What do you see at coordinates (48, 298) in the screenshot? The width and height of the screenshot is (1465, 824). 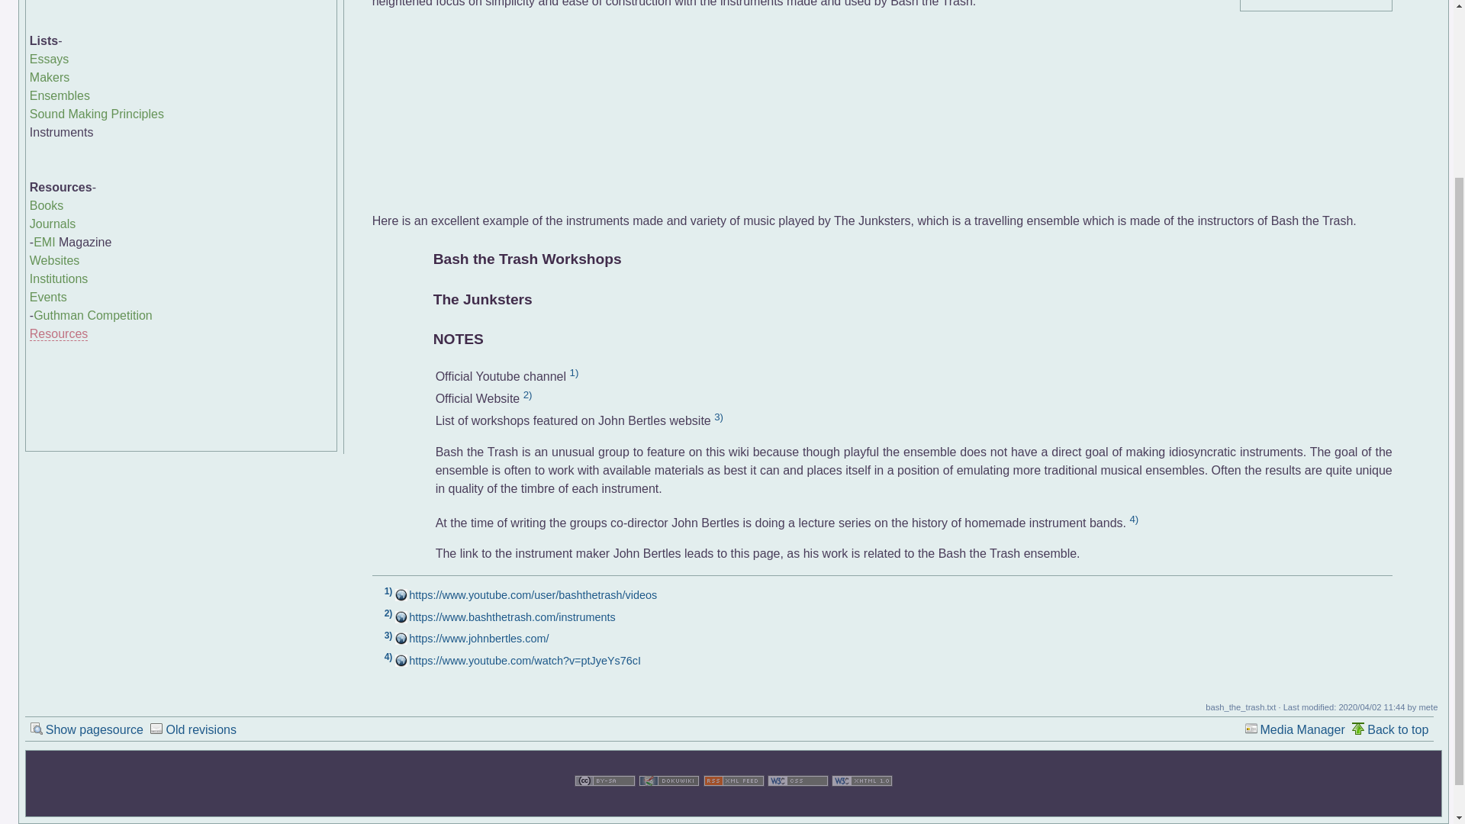 I see `Events` at bounding box center [48, 298].